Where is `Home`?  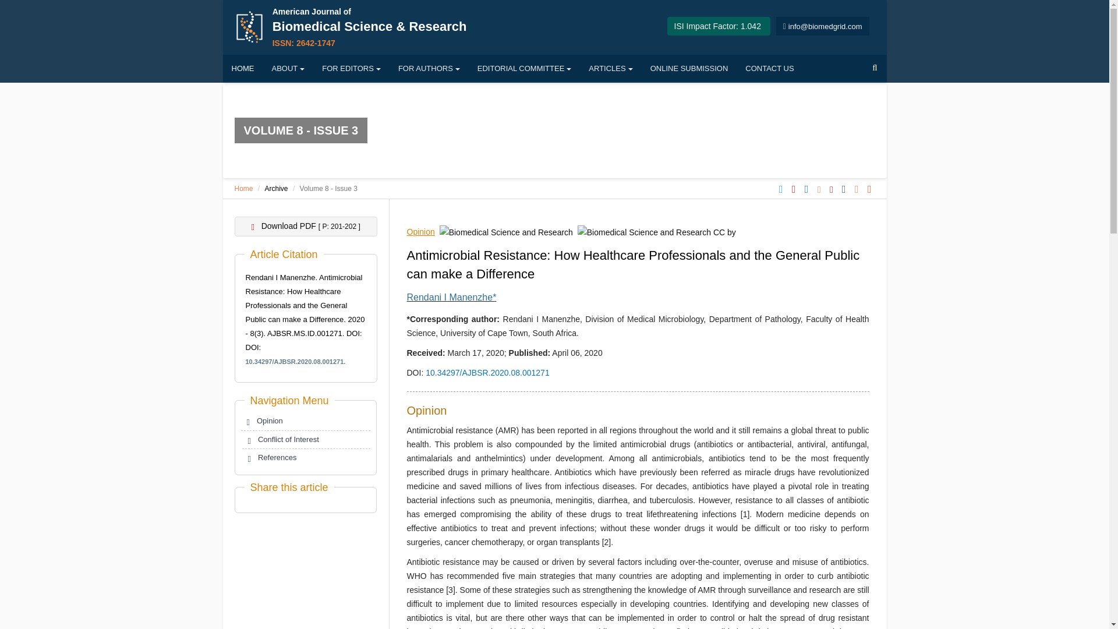
Home is located at coordinates (451, 297).